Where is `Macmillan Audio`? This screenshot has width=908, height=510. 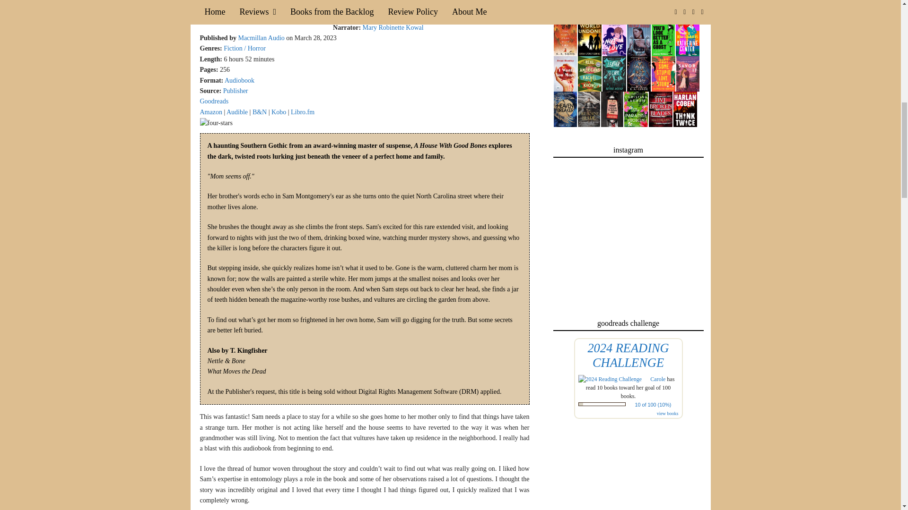 Macmillan Audio is located at coordinates (261, 38).